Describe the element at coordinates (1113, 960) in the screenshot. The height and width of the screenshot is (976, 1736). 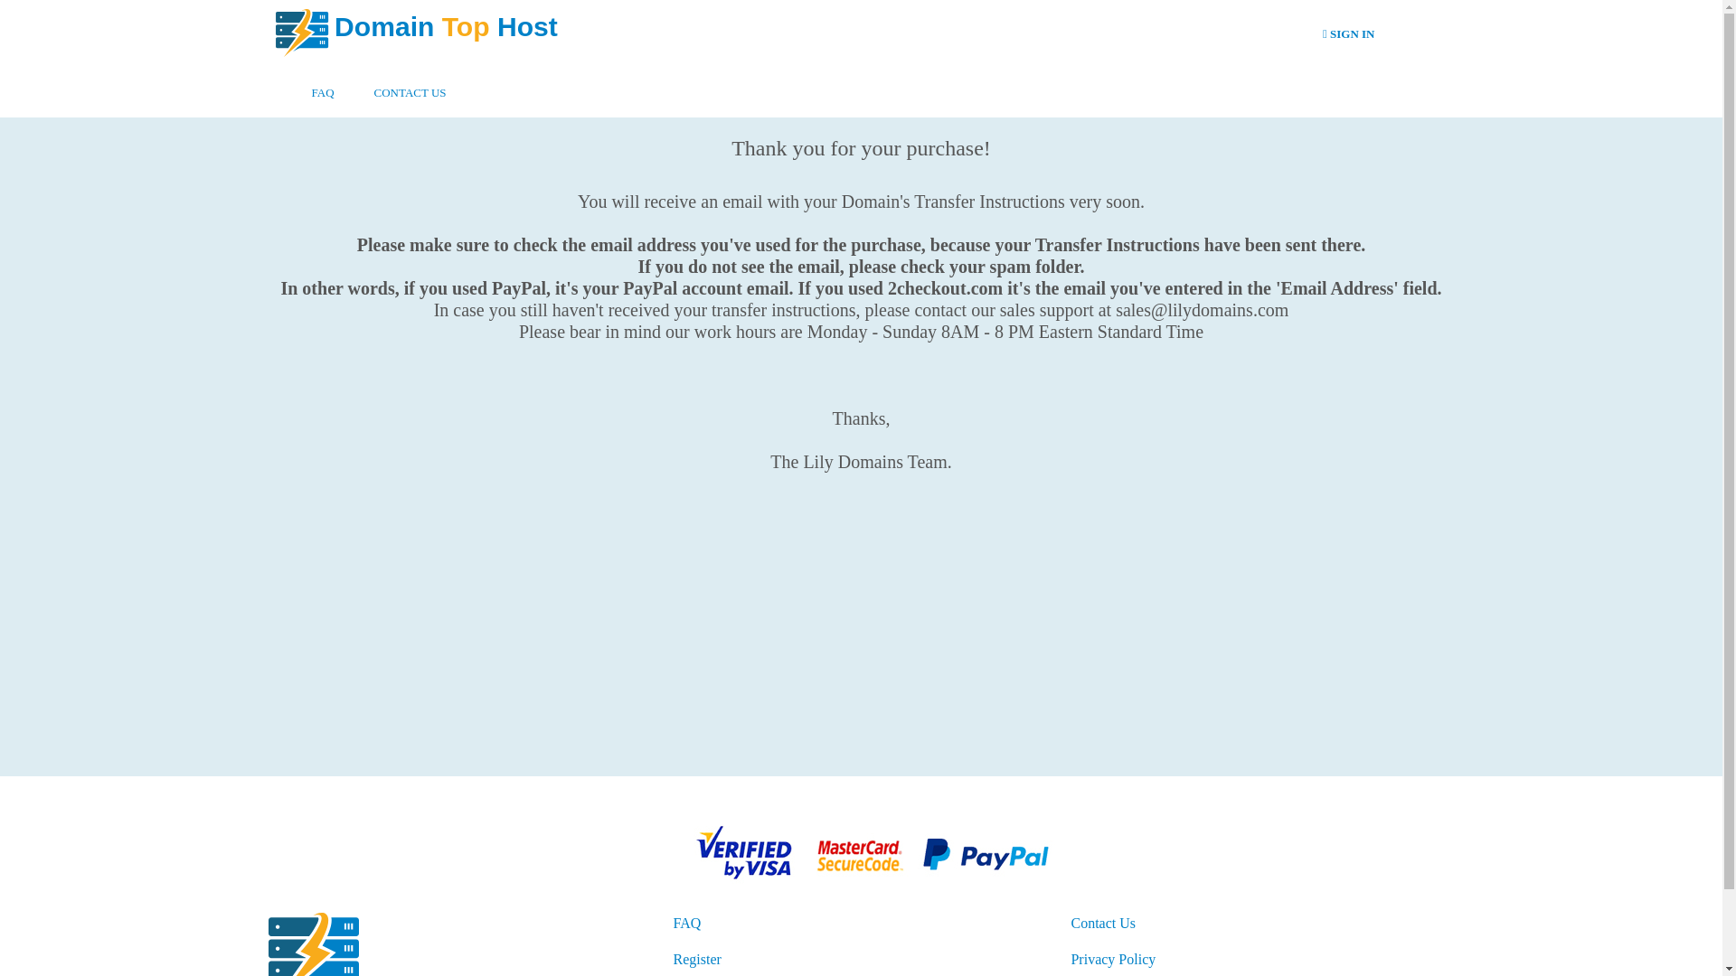
I see `Privacy Policy` at that location.